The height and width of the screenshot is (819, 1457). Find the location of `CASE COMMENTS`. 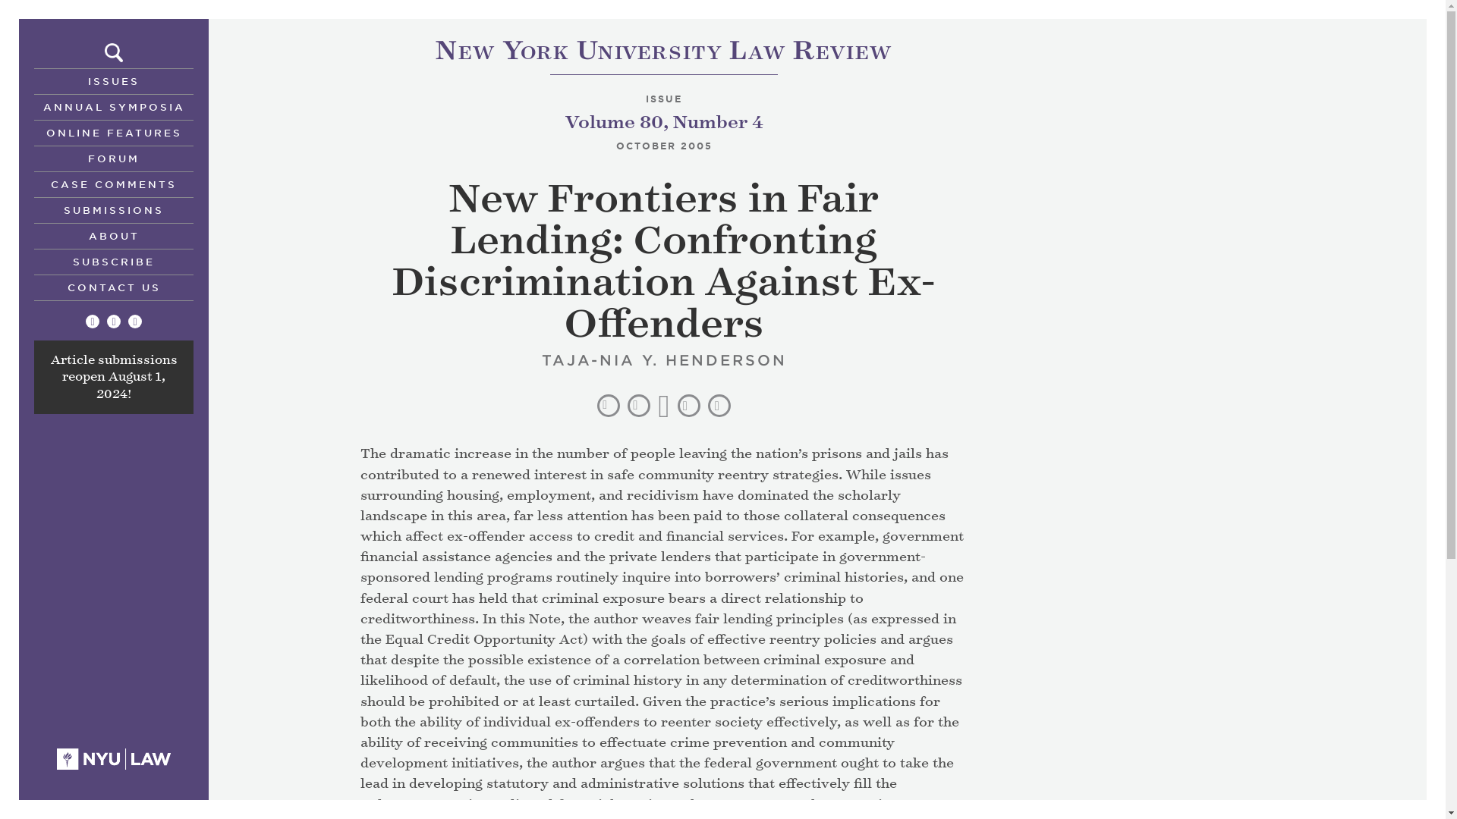

CASE COMMENTS is located at coordinates (663, 53).